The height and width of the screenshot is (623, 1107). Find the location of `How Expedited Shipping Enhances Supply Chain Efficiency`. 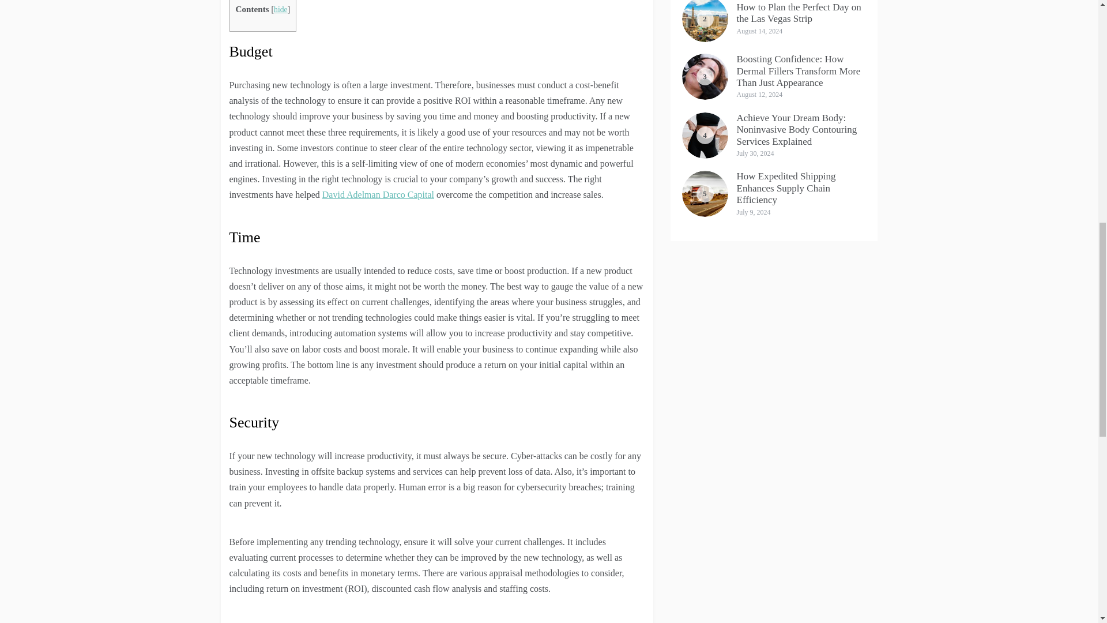

How Expedited Shipping Enhances Supply Chain Efficiency is located at coordinates (786, 188).